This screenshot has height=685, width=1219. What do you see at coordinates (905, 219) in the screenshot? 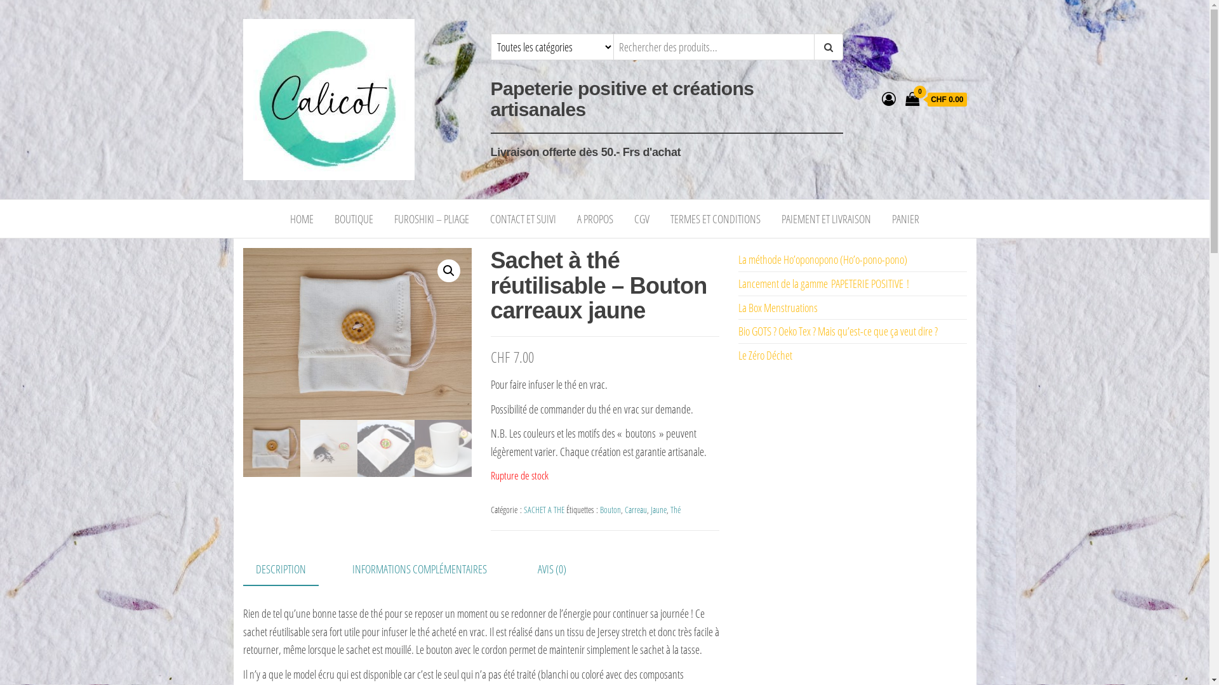
I see `PANIER` at bounding box center [905, 219].